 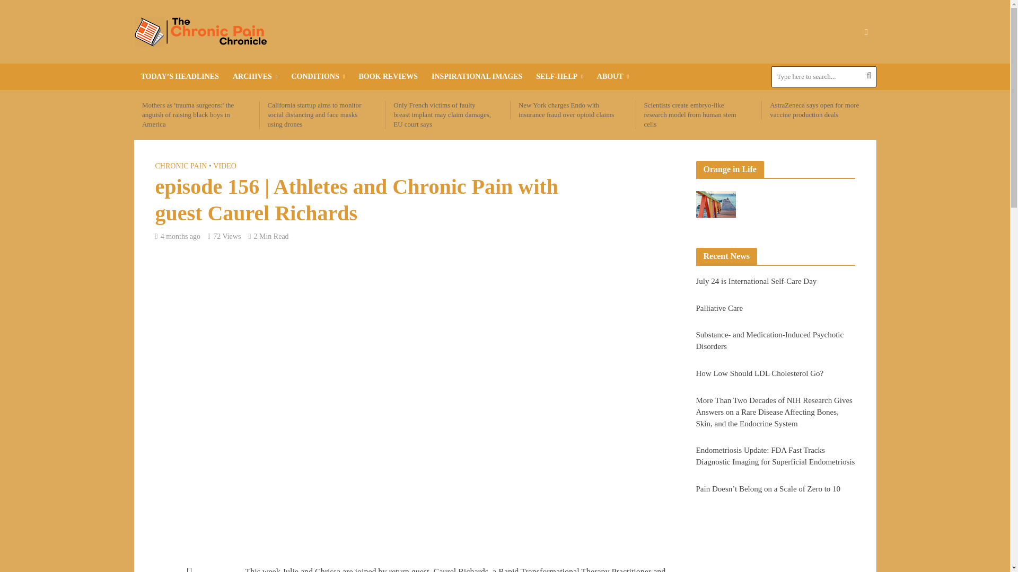 What do you see at coordinates (317, 76) in the screenshot?
I see `CONDITIONS` at bounding box center [317, 76].